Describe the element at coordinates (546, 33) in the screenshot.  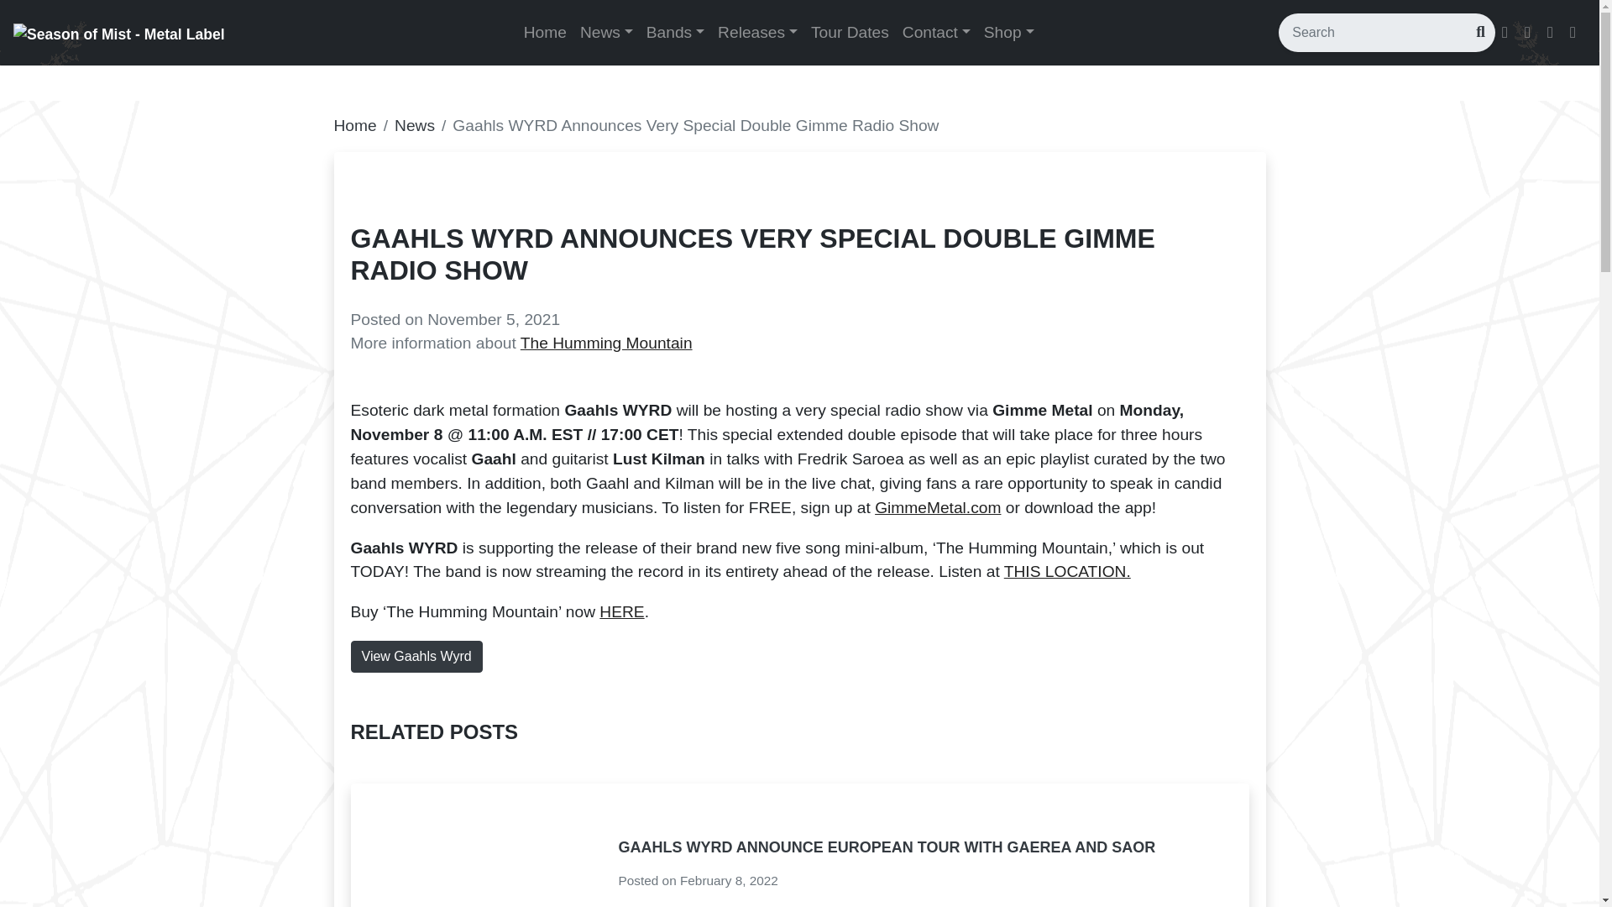
I see `Home` at that location.